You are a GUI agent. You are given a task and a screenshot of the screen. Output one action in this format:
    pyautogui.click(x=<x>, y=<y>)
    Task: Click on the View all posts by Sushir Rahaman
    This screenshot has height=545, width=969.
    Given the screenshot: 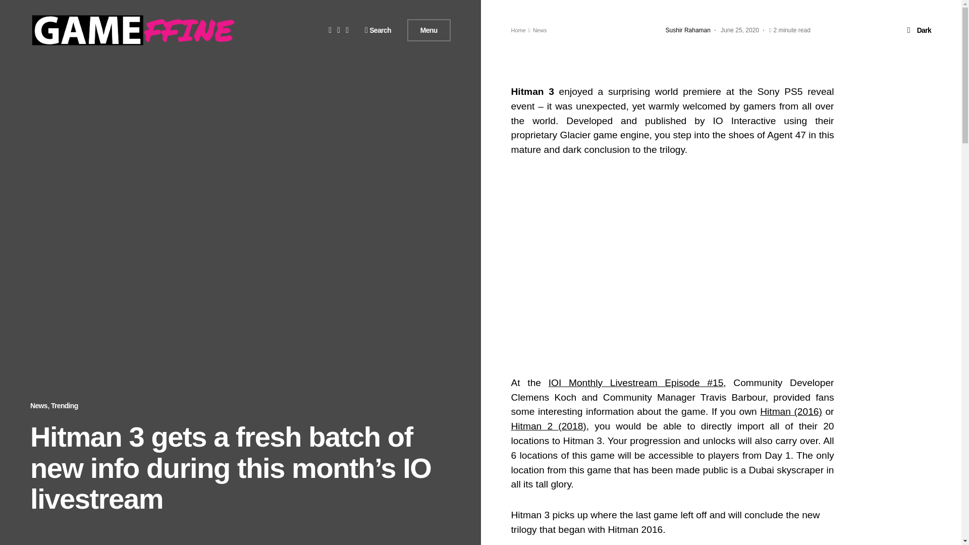 What is the action you would take?
    pyautogui.click(x=688, y=30)
    